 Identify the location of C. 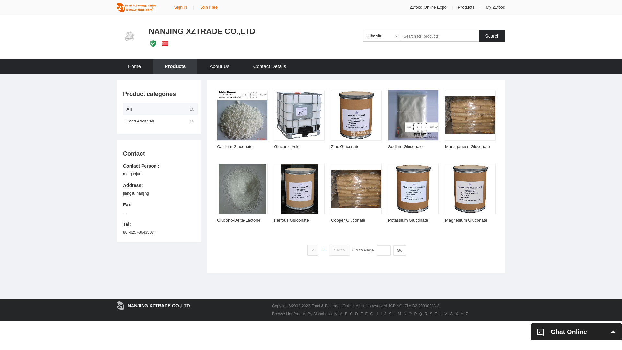
(351, 314).